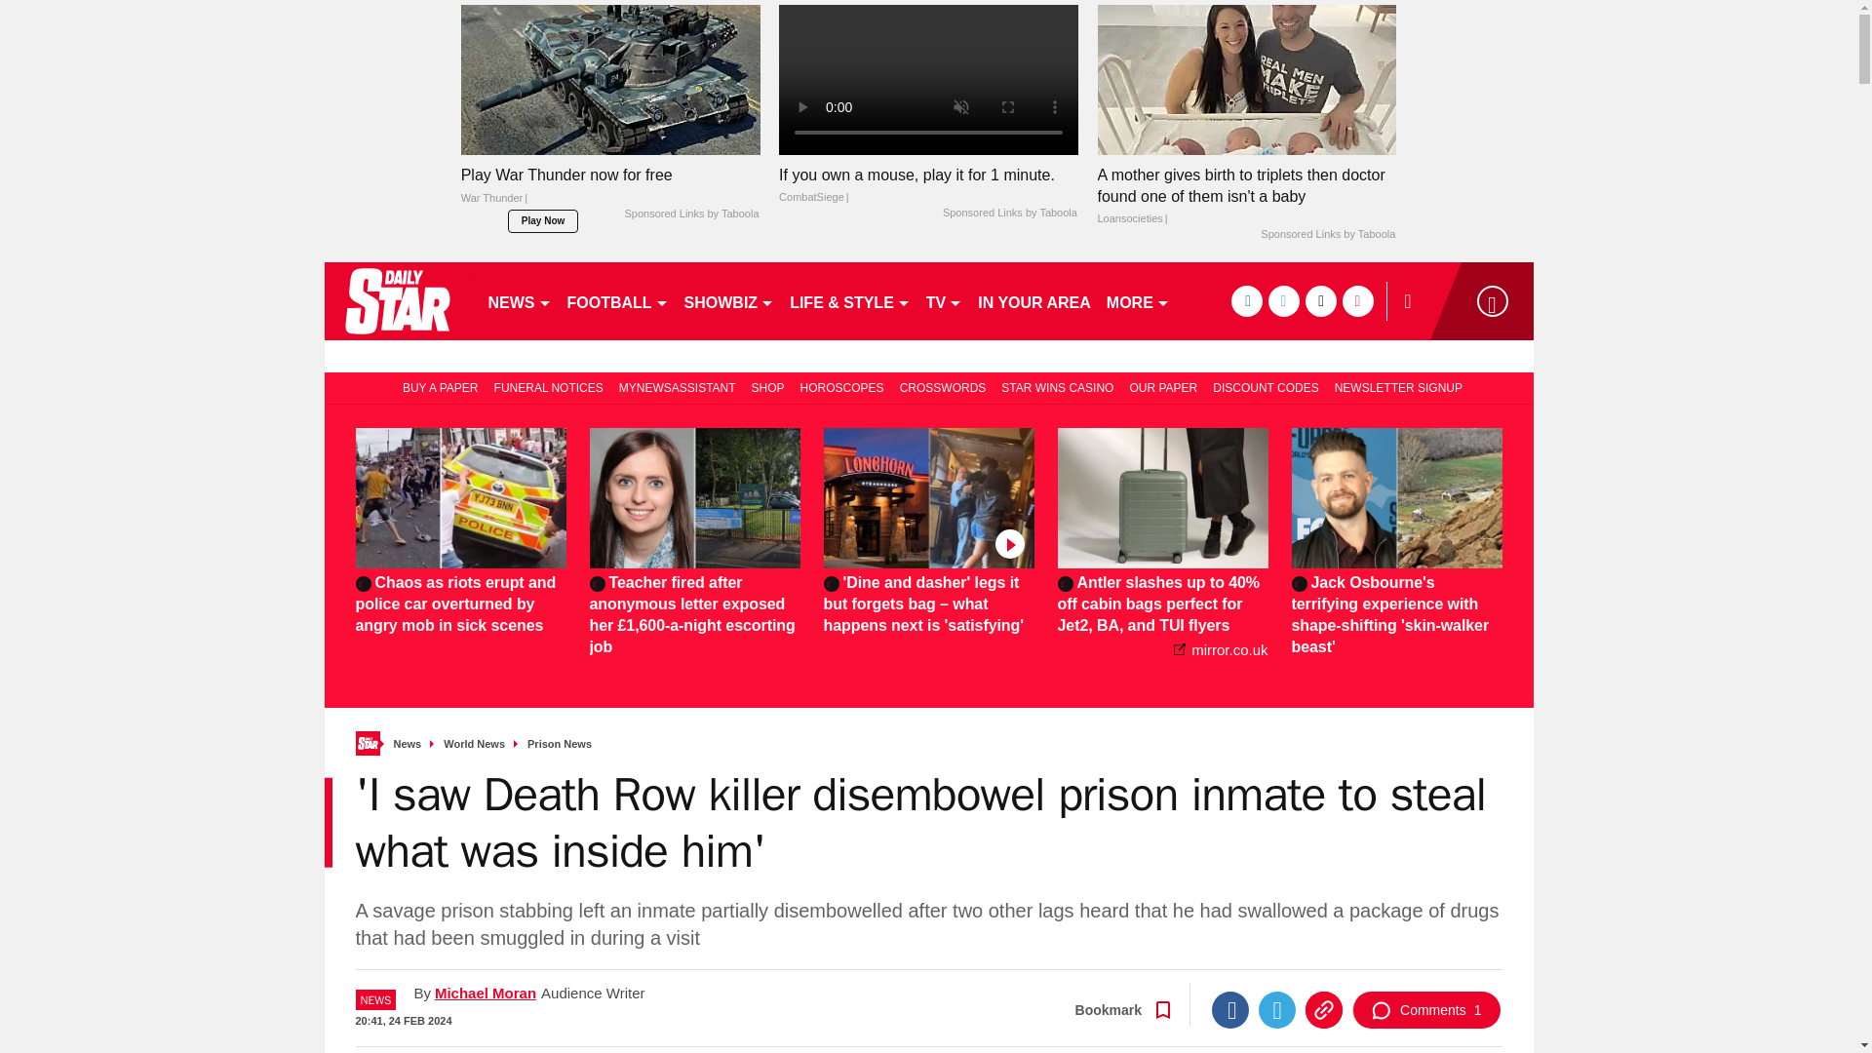 This screenshot has height=1053, width=1872. Describe the element at coordinates (610, 191) in the screenshot. I see `Play War Thunder now for free` at that location.